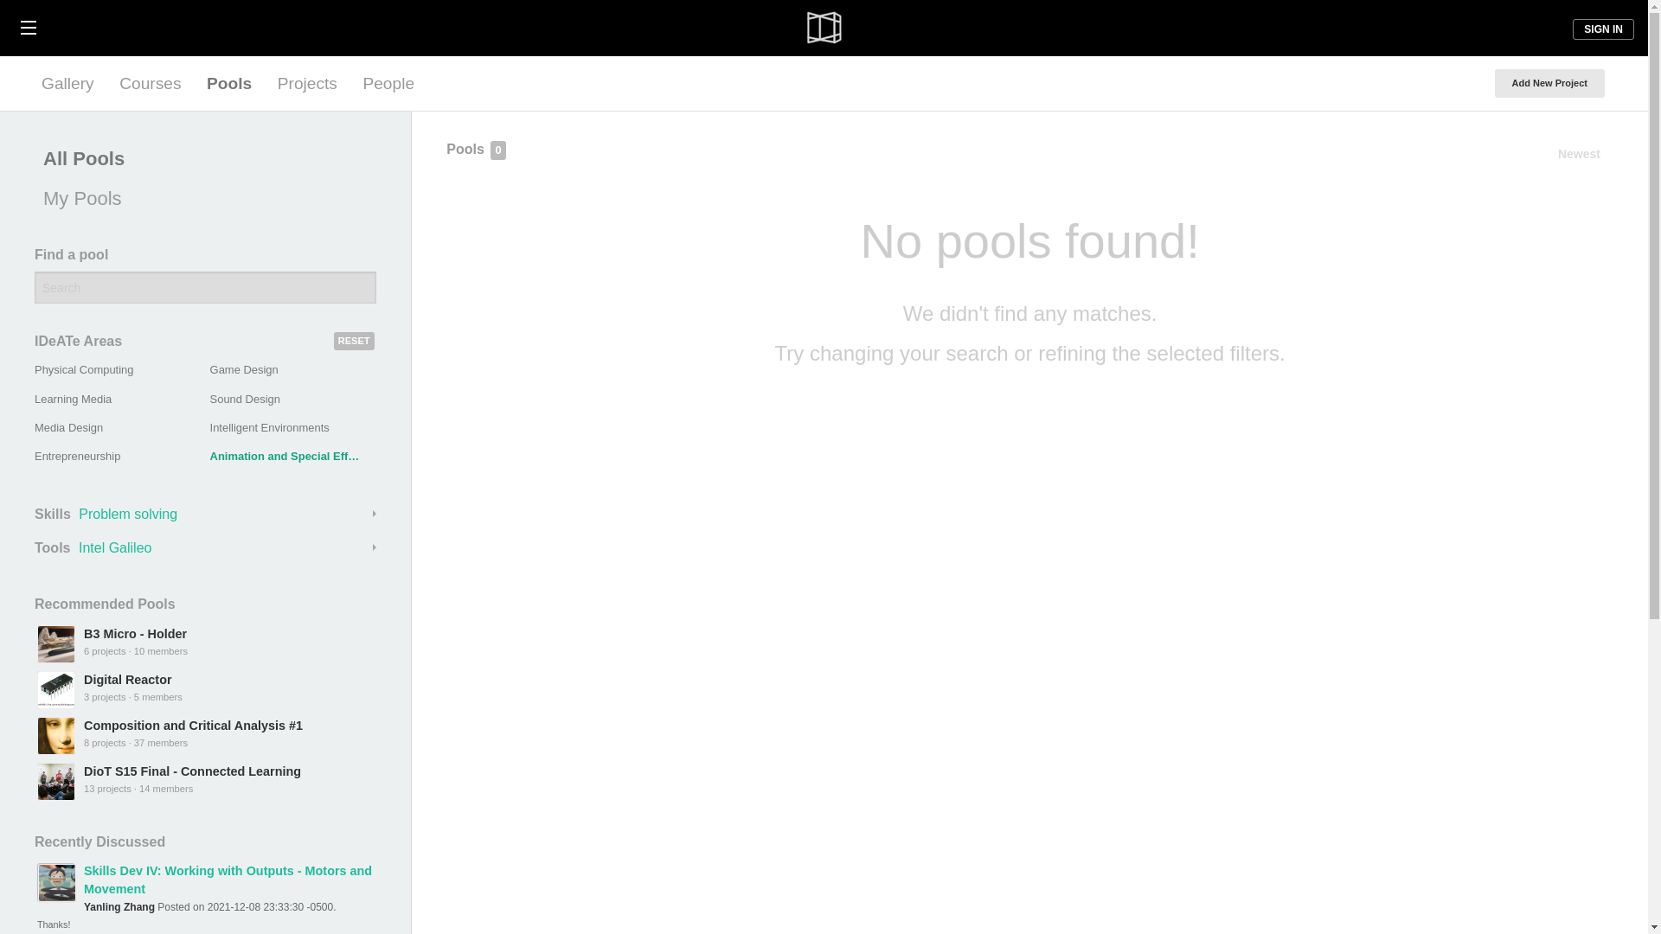 The image size is (1661, 934). I want to click on RESET, so click(354, 341).